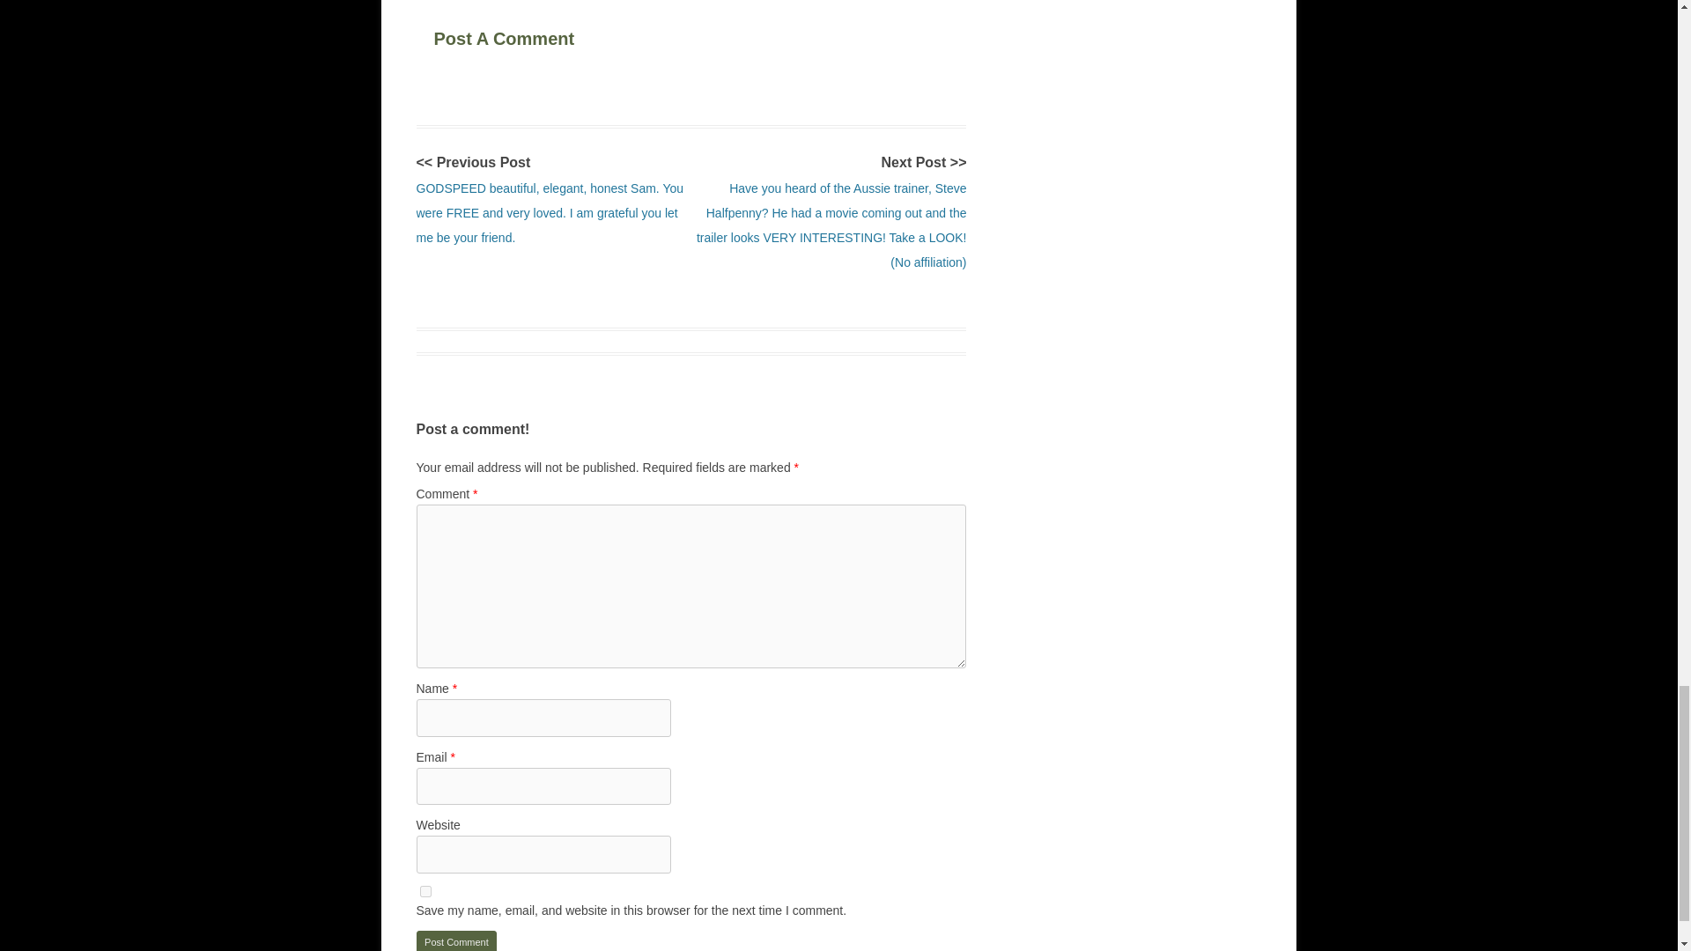 The height and width of the screenshot is (951, 1691). I want to click on Post A Comment, so click(541, 35).